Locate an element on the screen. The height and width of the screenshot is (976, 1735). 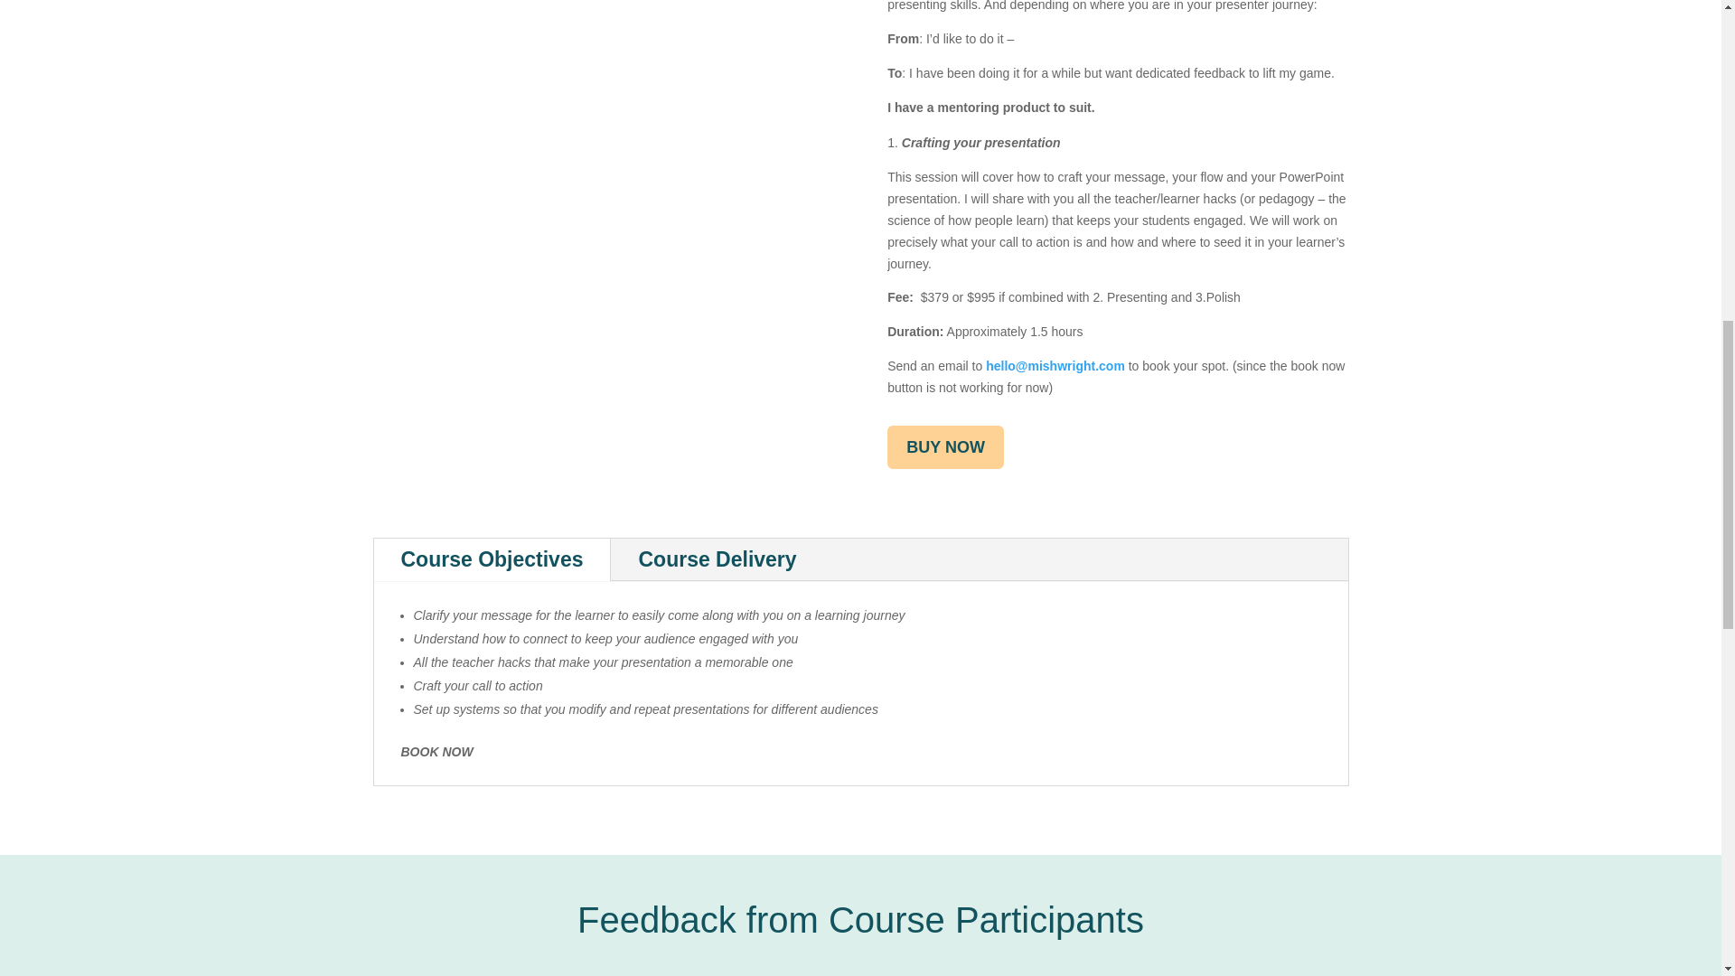
BUY NOW is located at coordinates (945, 446).